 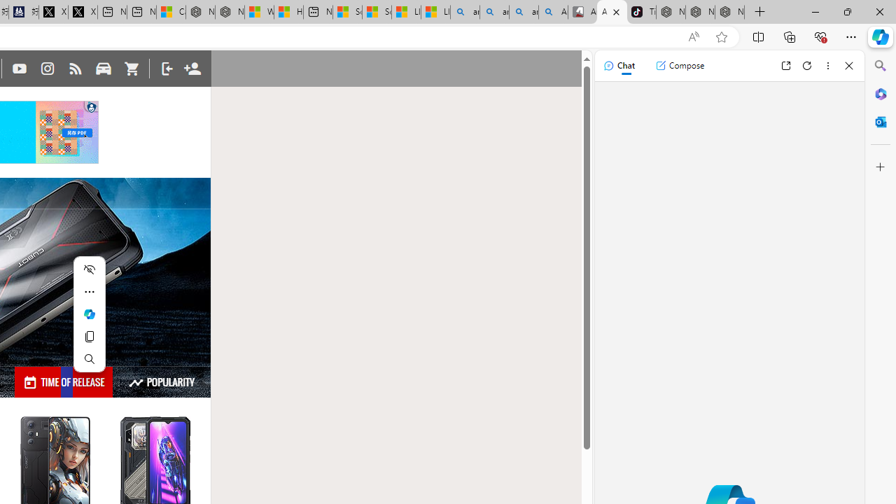 I want to click on To get missing image descriptions, open the context menu., so click(x=91, y=108).